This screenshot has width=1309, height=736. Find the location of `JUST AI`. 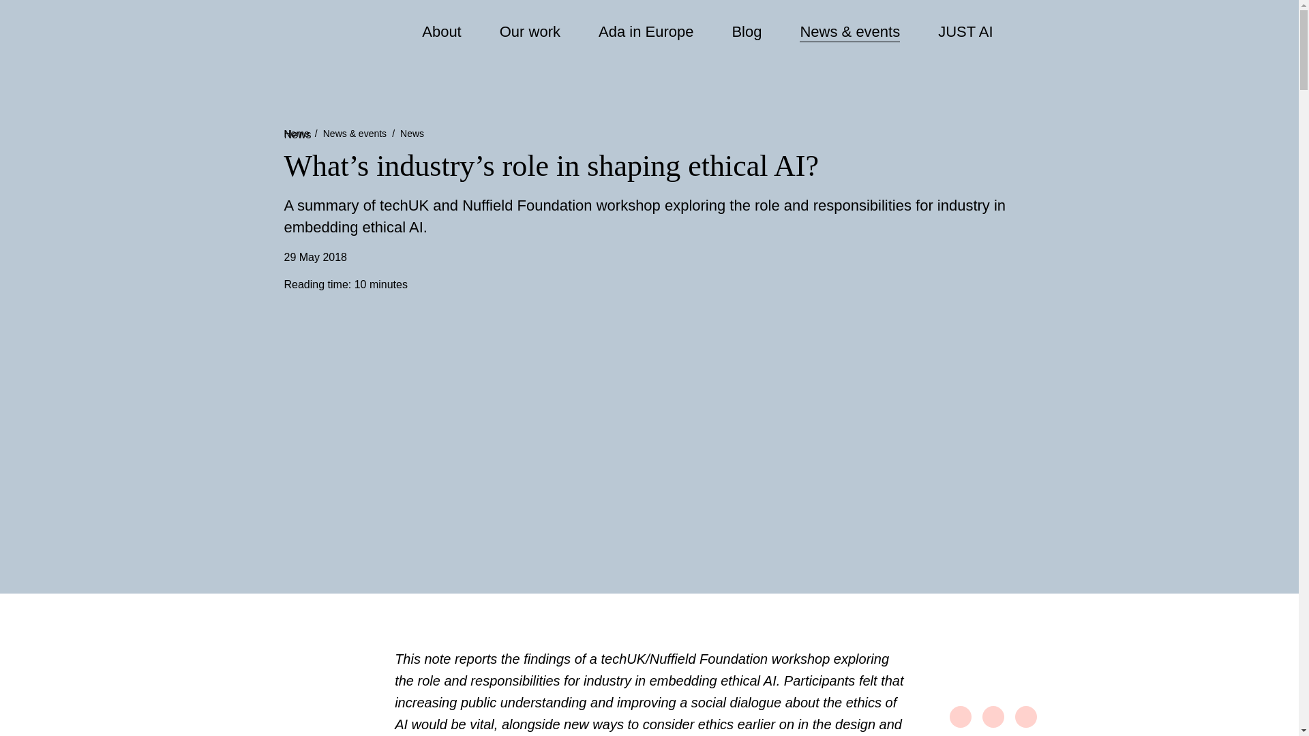

JUST AI is located at coordinates (965, 33).